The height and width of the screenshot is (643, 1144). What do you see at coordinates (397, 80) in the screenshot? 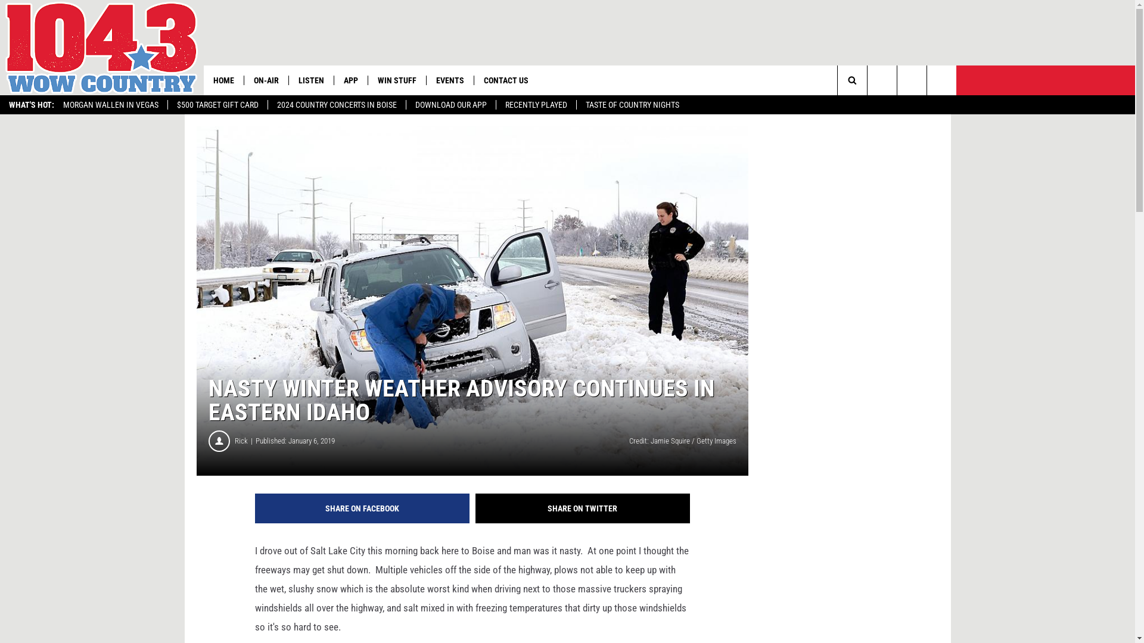
I see `WIN STUFF` at bounding box center [397, 80].